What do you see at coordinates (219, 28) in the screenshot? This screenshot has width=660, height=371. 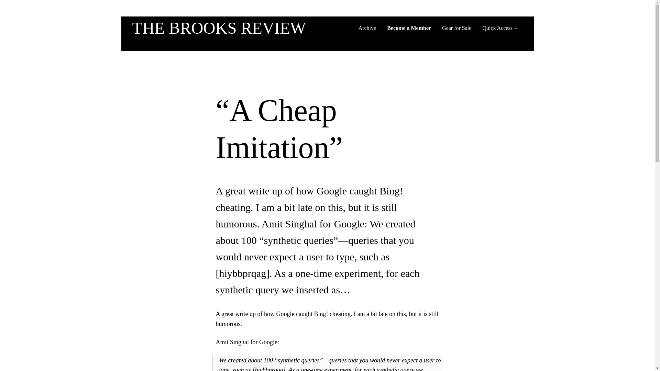 I see `THE BROOKS REVIEW` at bounding box center [219, 28].